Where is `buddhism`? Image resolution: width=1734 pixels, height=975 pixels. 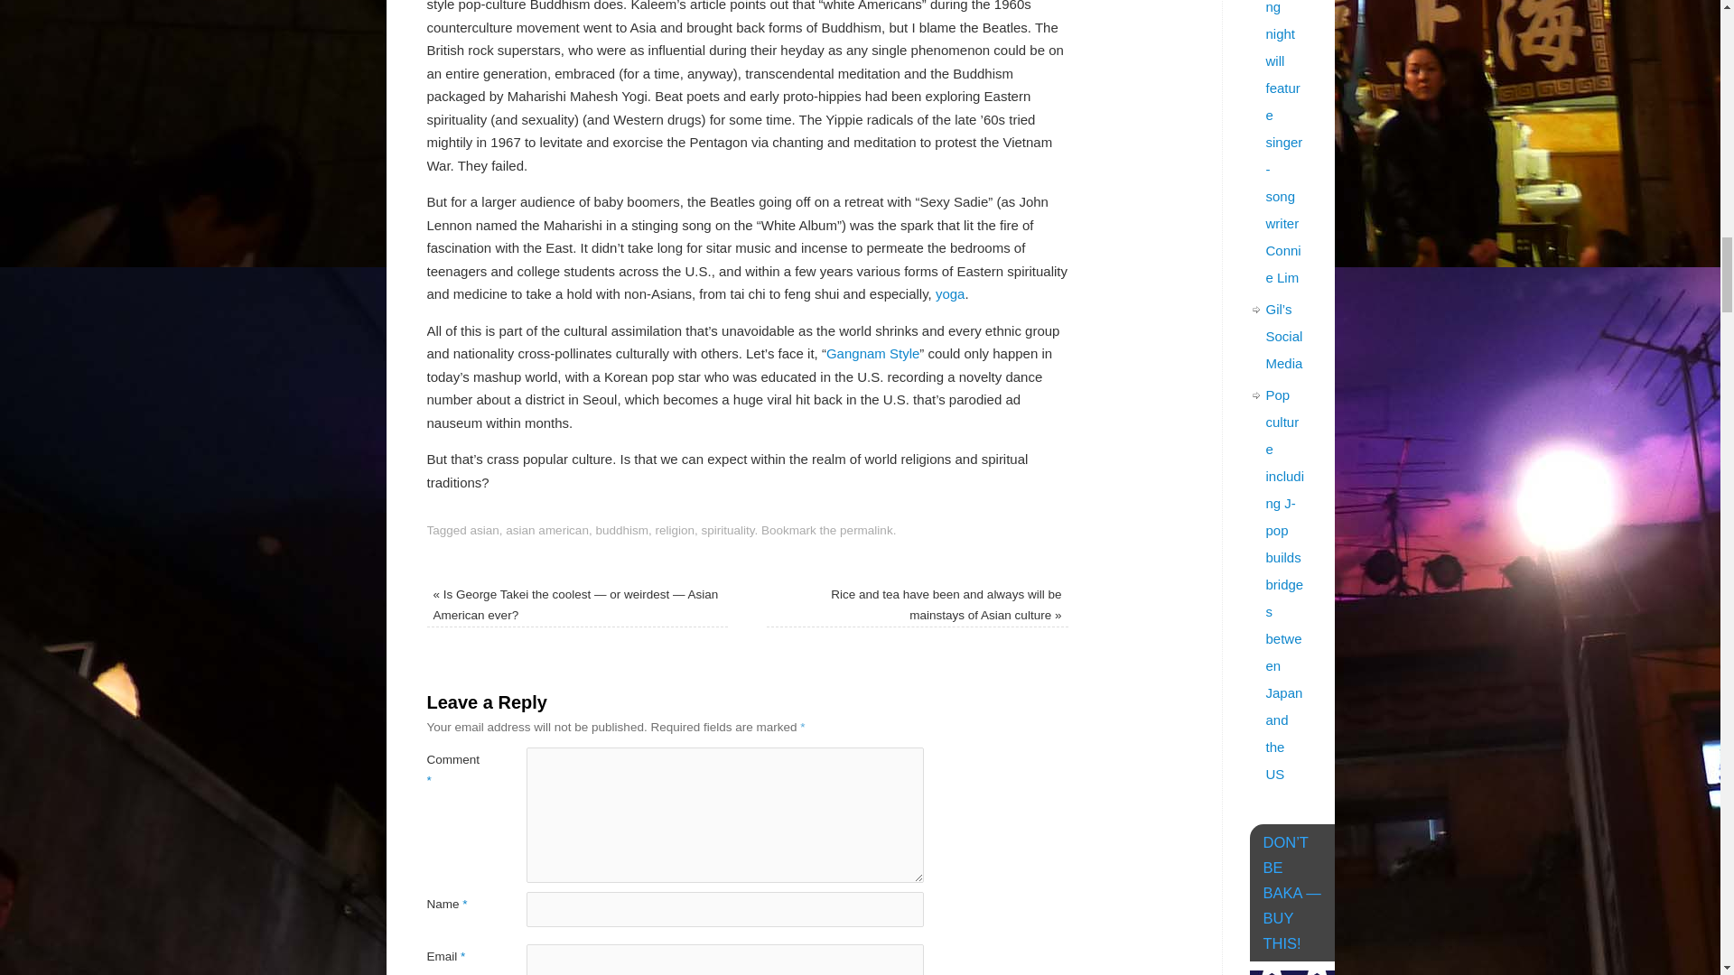
buddhism is located at coordinates (621, 530).